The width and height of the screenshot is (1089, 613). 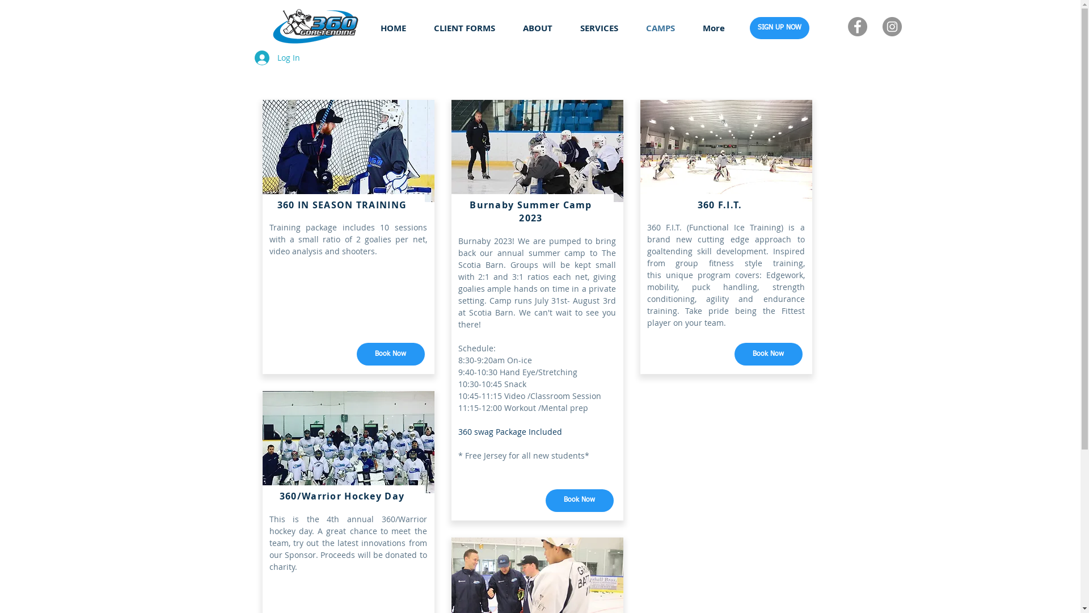 What do you see at coordinates (768, 354) in the screenshot?
I see `Book Now` at bounding box center [768, 354].